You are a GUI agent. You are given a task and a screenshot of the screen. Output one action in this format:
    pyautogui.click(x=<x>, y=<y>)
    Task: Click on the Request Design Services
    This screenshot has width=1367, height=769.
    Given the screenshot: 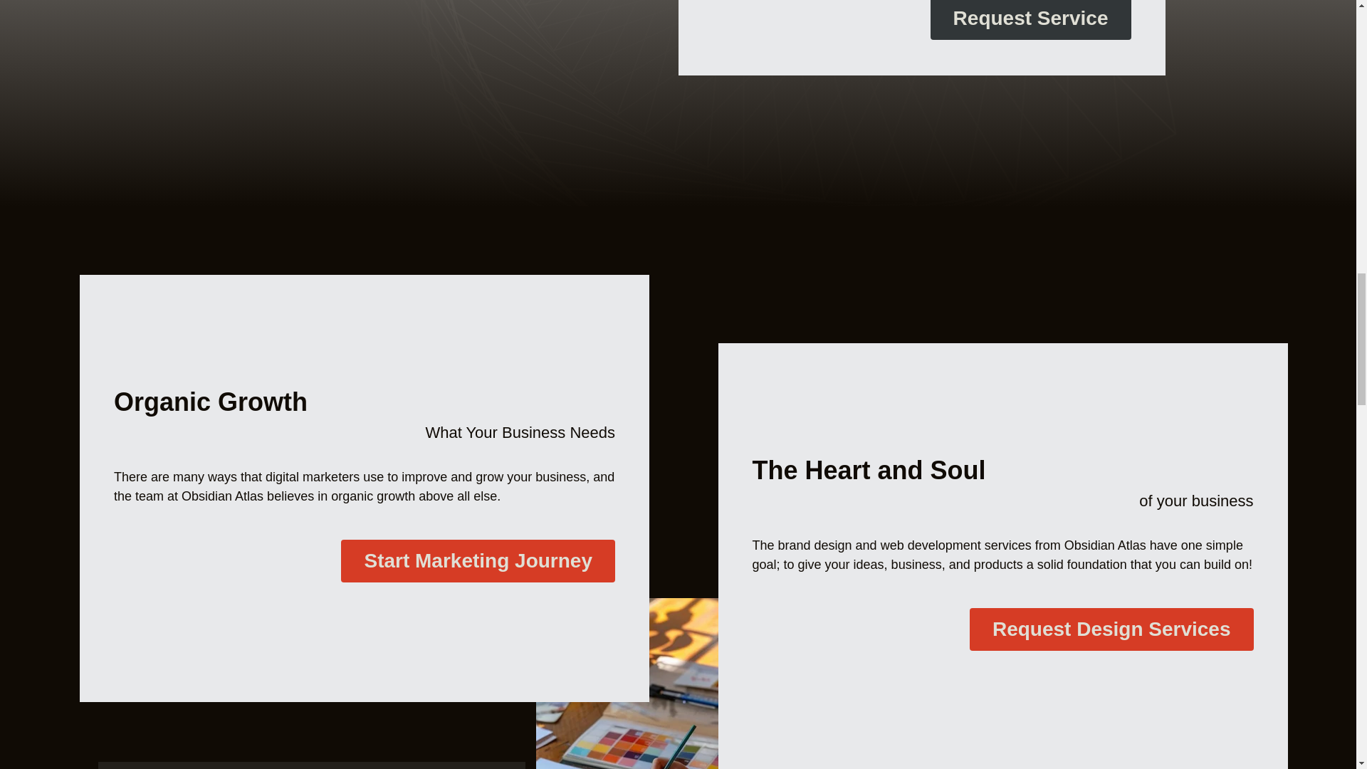 What is the action you would take?
    pyautogui.click(x=1111, y=629)
    